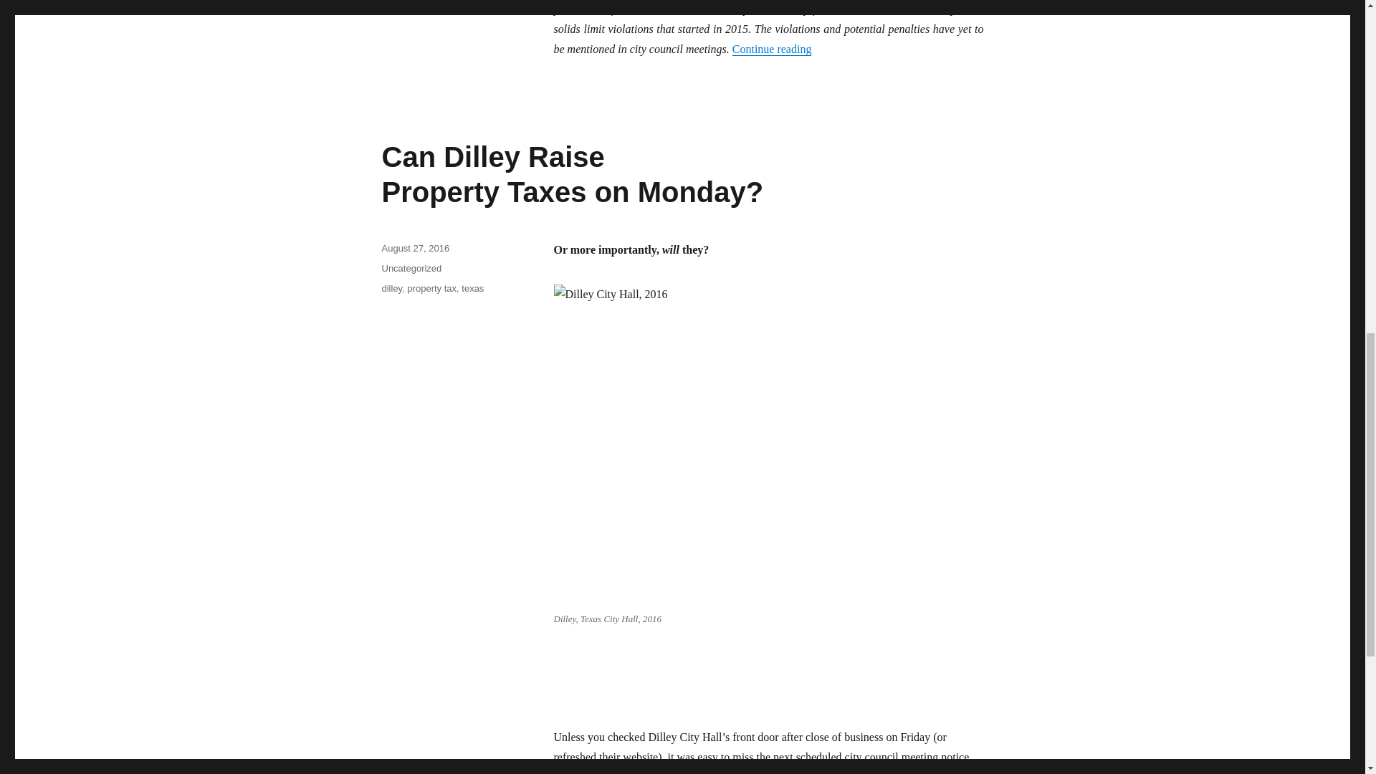  I want to click on dilley, so click(391, 288).